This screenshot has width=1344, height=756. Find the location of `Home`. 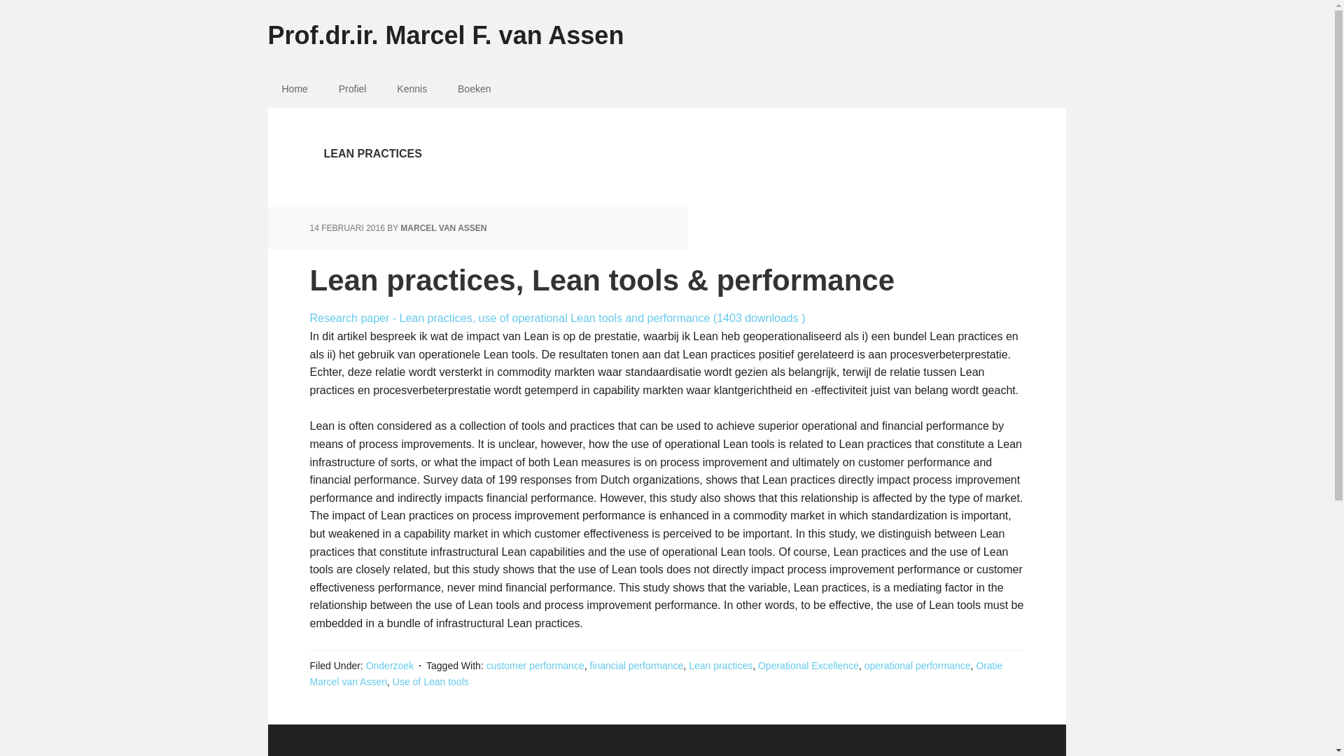

Home is located at coordinates (294, 89).